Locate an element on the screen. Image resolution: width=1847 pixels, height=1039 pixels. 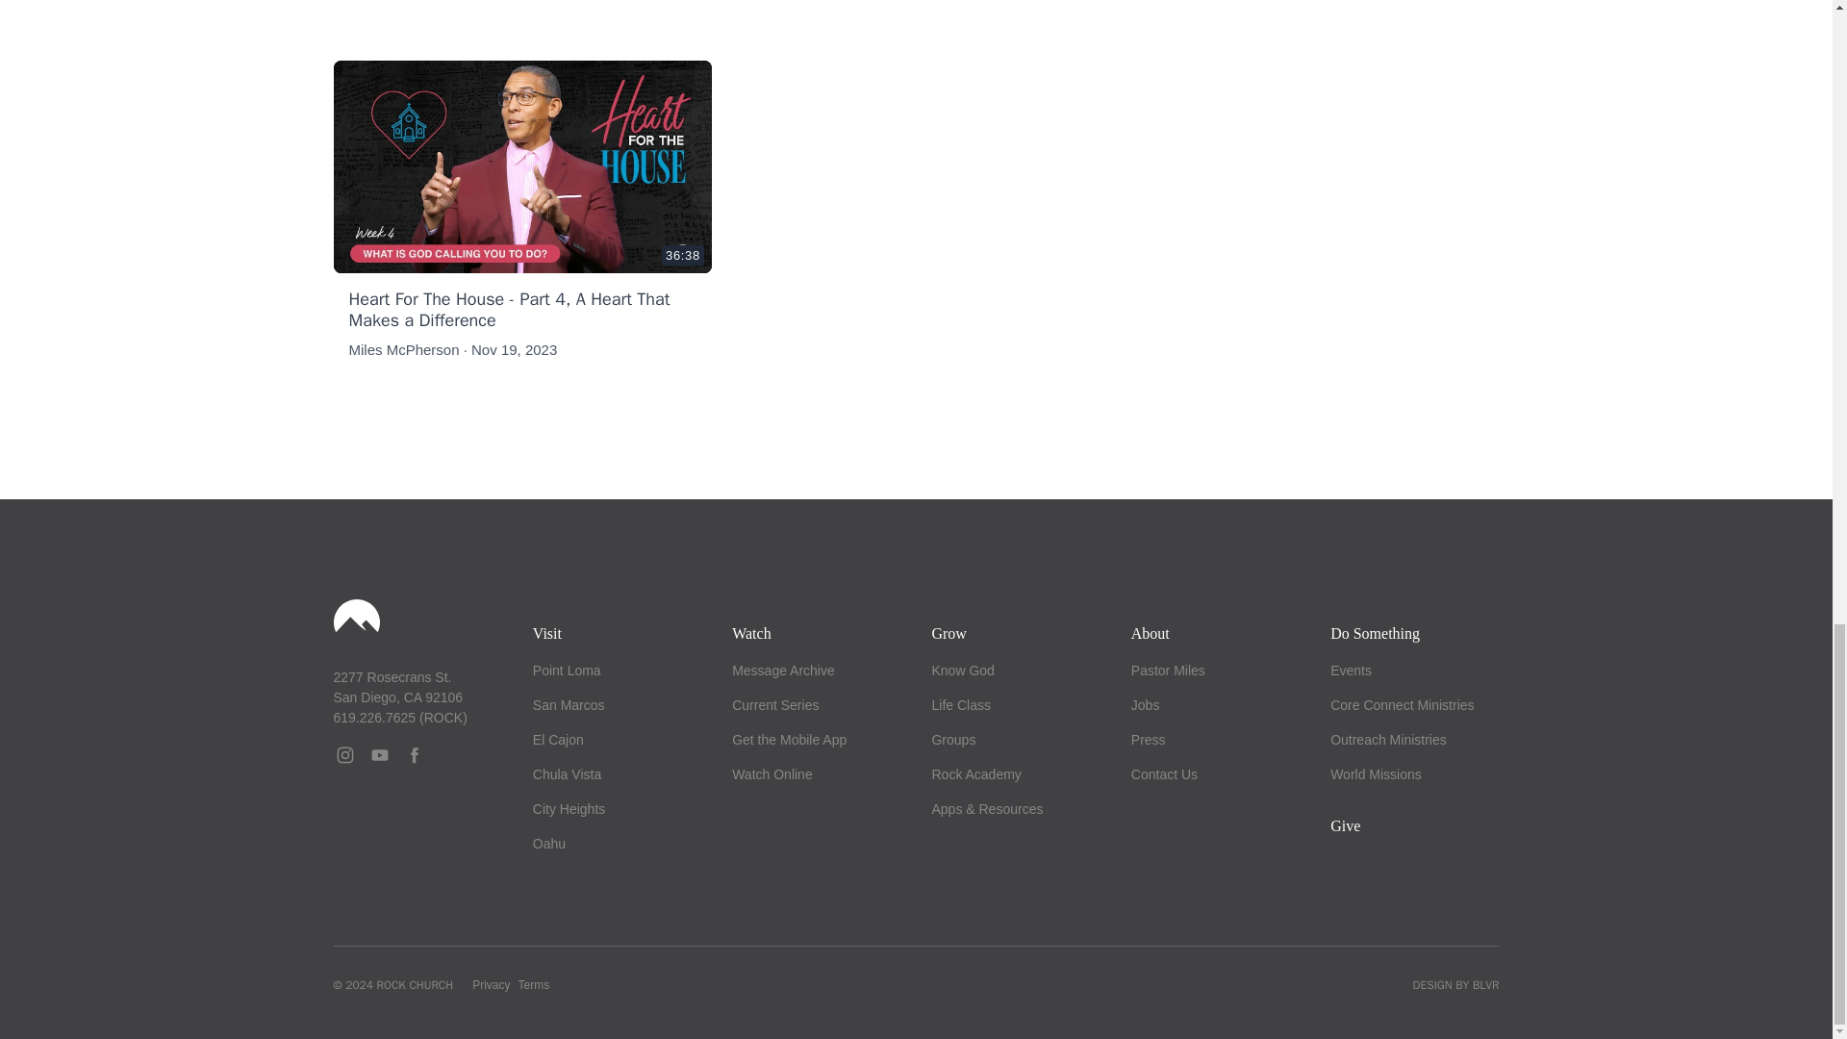
Groups is located at coordinates (952, 739).